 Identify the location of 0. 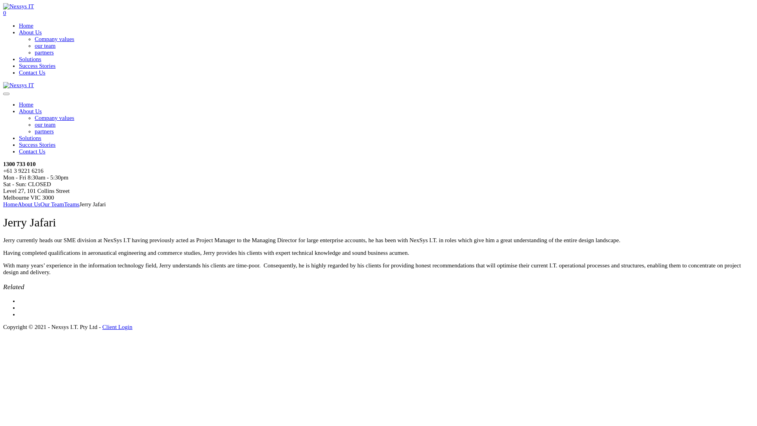
(5, 13).